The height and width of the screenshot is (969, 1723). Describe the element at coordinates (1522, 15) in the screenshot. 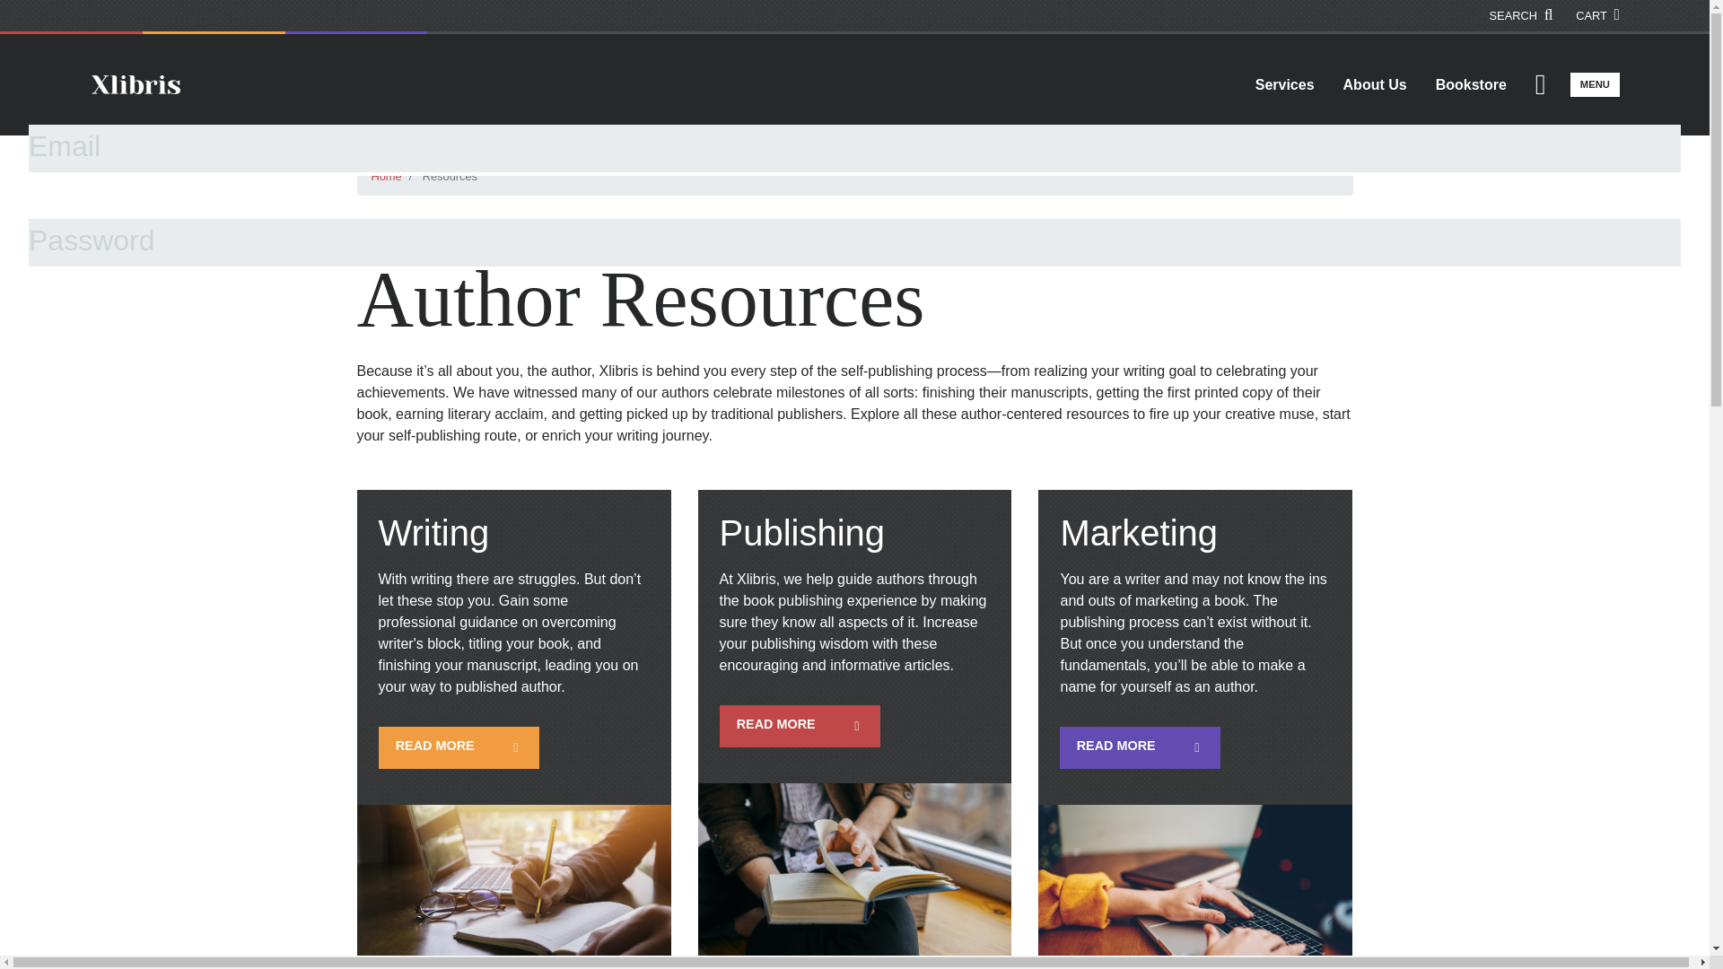

I see `SEARCH` at that location.